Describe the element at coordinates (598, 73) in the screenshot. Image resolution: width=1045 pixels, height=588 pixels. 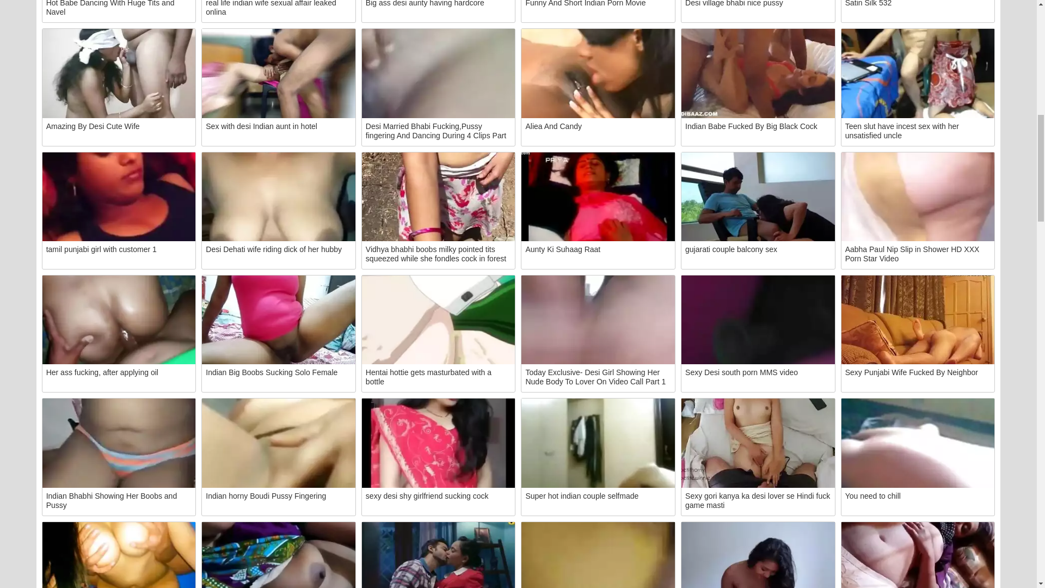
I see `Aliea And Candy` at that location.